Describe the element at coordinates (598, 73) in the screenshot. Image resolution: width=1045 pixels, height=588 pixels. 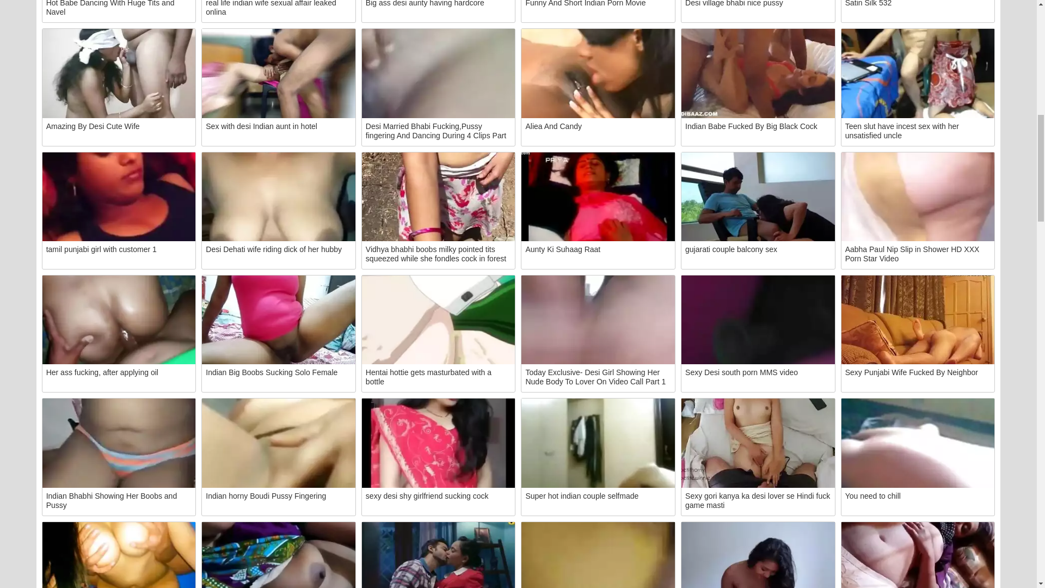
I see `Aliea And Candy` at that location.